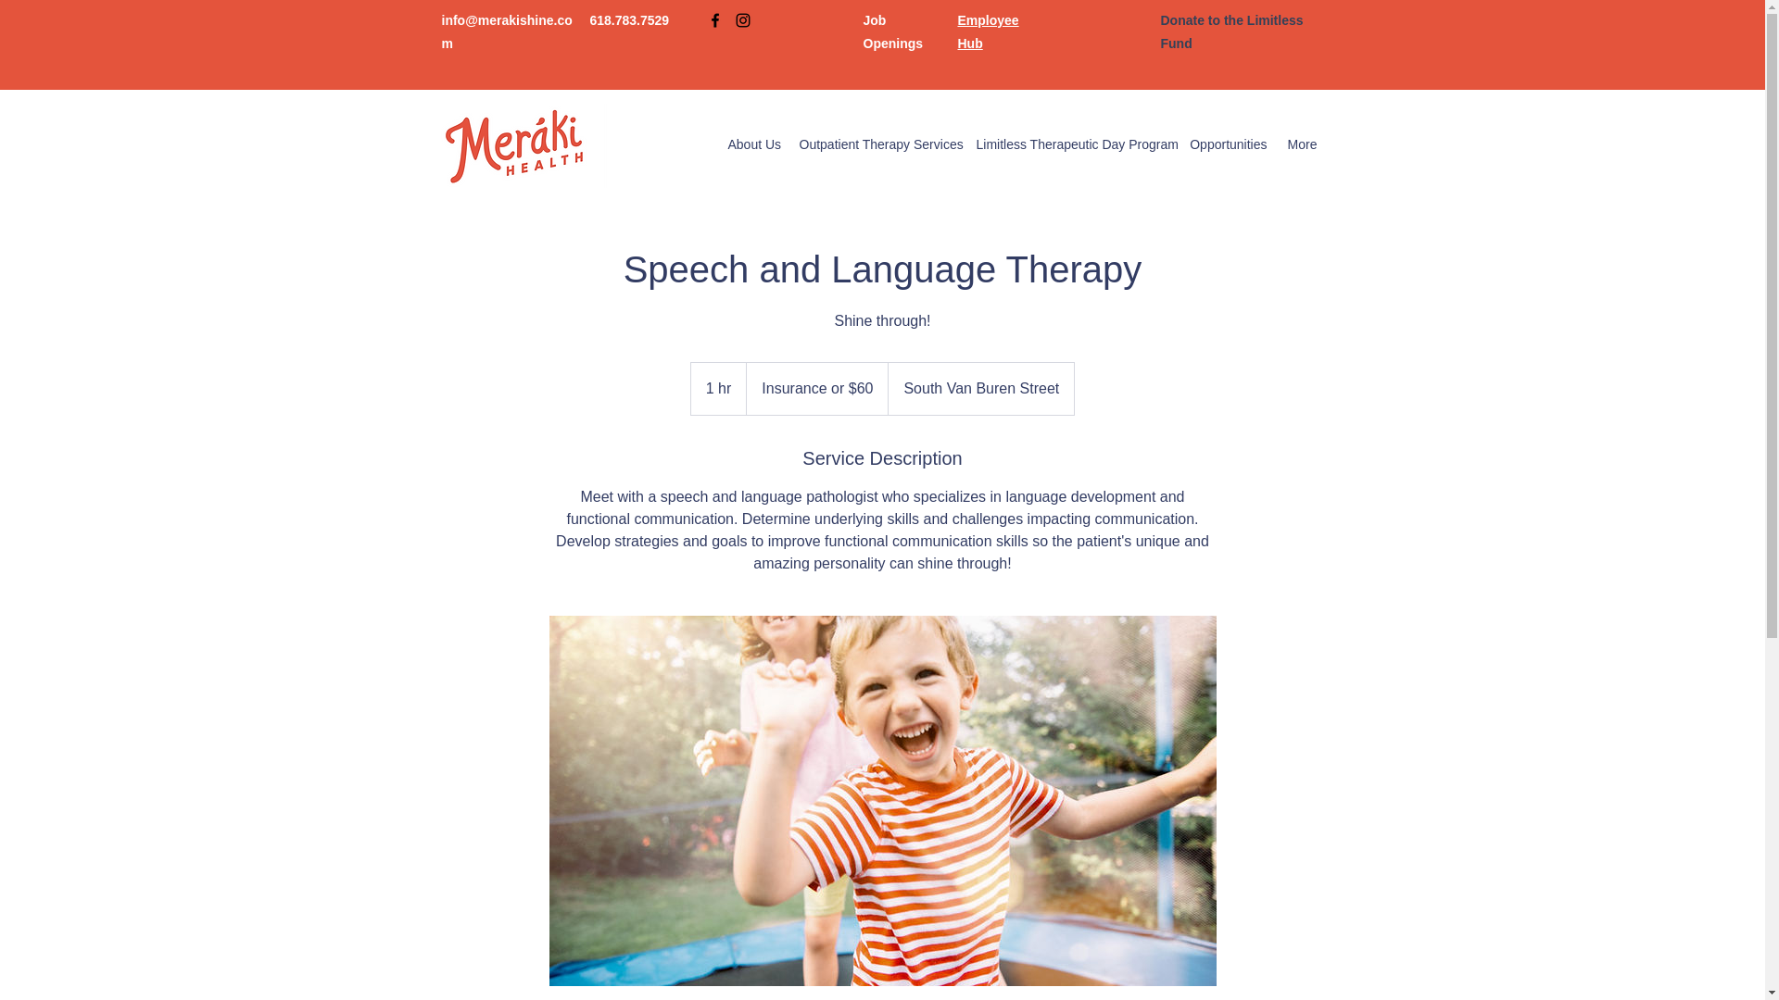  What do you see at coordinates (877, 144) in the screenshot?
I see `Outpatient Therapy Services` at bounding box center [877, 144].